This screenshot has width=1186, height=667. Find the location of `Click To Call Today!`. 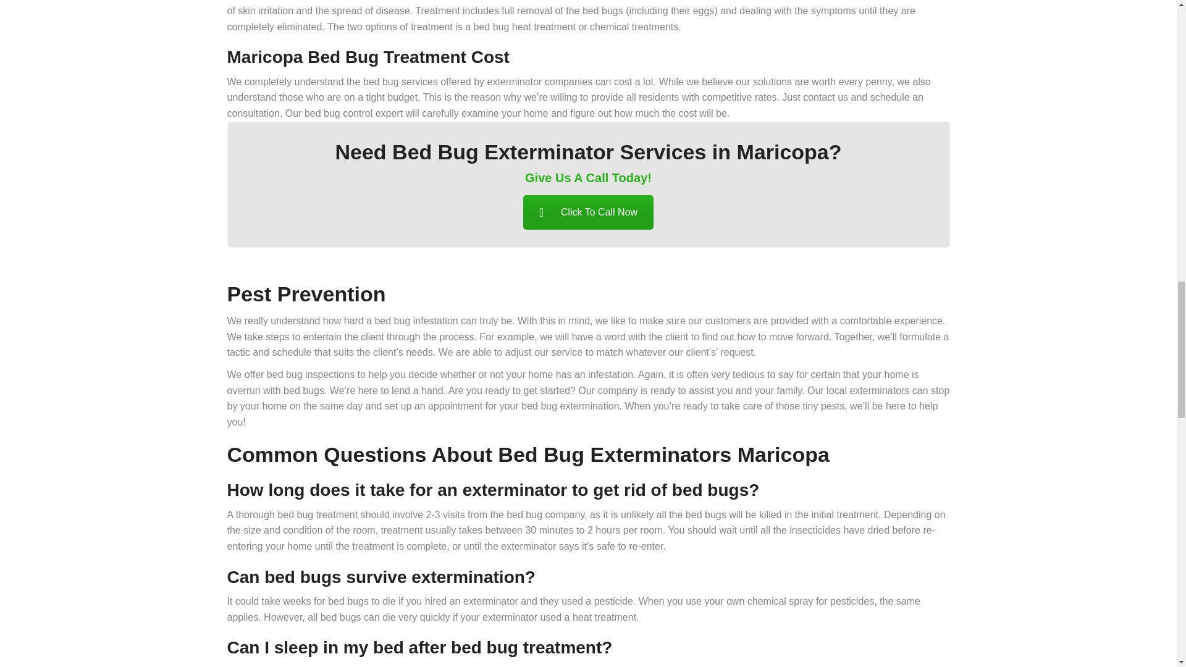

Click To Call Today! is located at coordinates (588, 212).